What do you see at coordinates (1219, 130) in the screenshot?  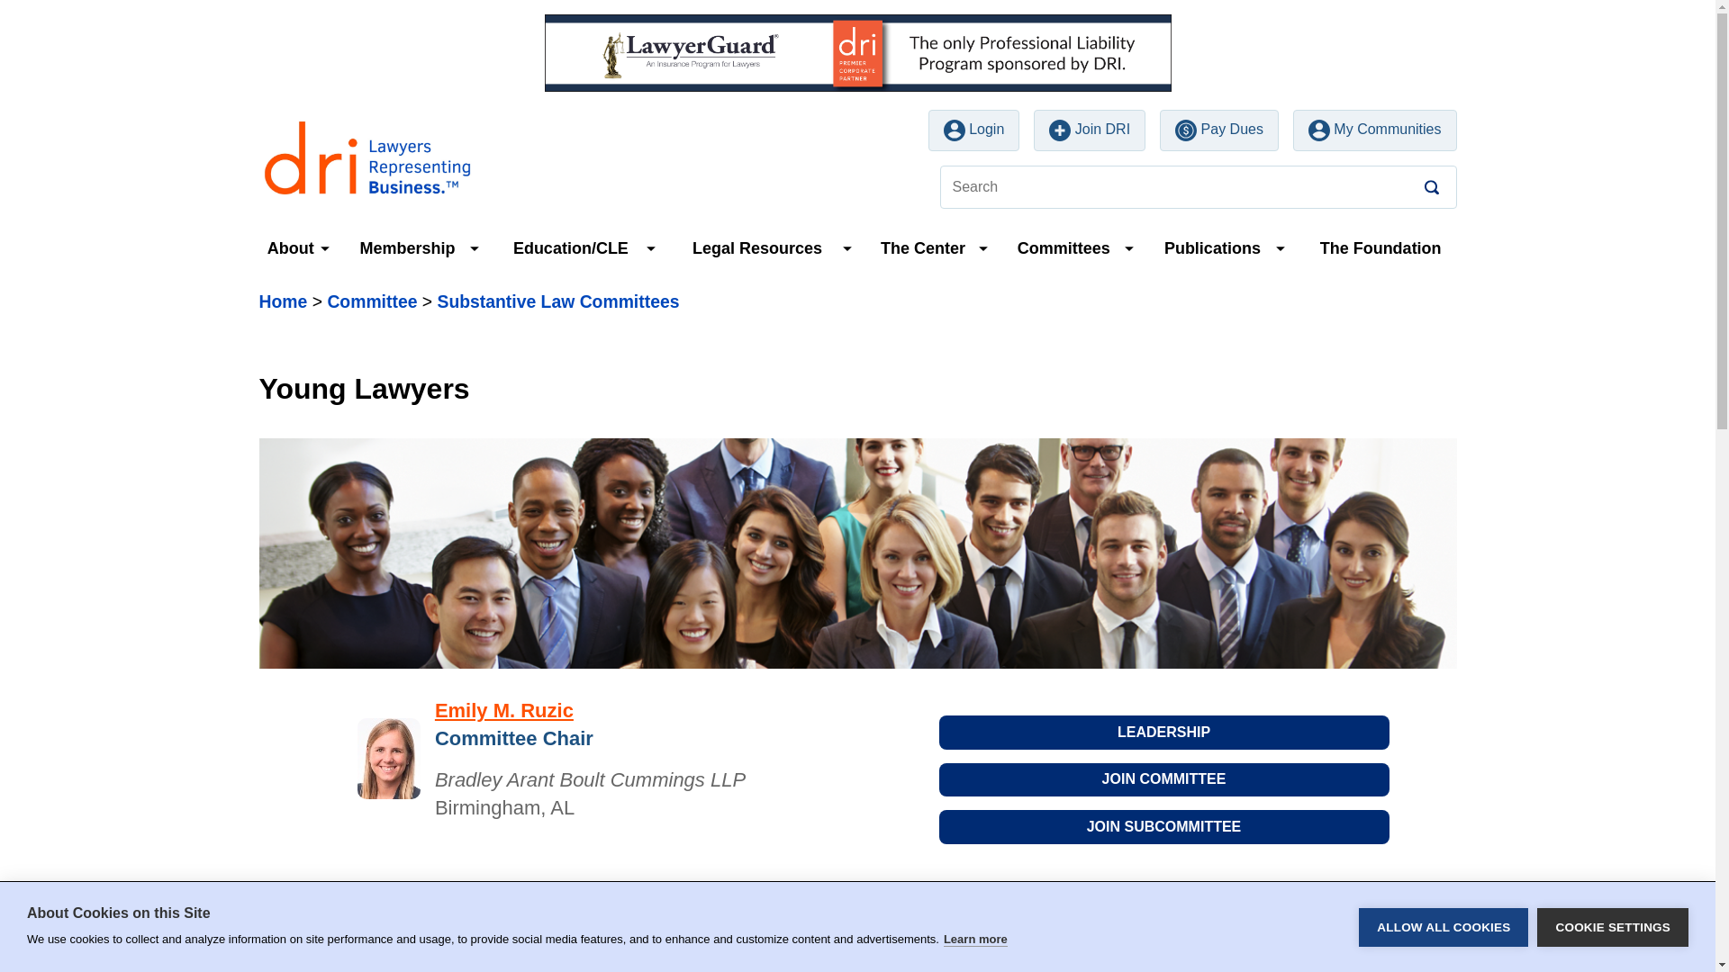 I see `Pay Dues` at bounding box center [1219, 130].